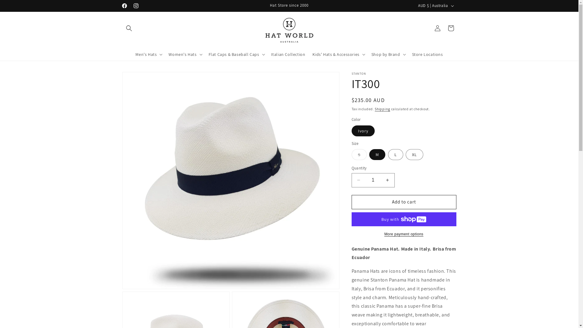 Image resolution: width=583 pixels, height=328 pixels. Describe the element at coordinates (387, 180) in the screenshot. I see `Increase quantity for IT300` at that location.